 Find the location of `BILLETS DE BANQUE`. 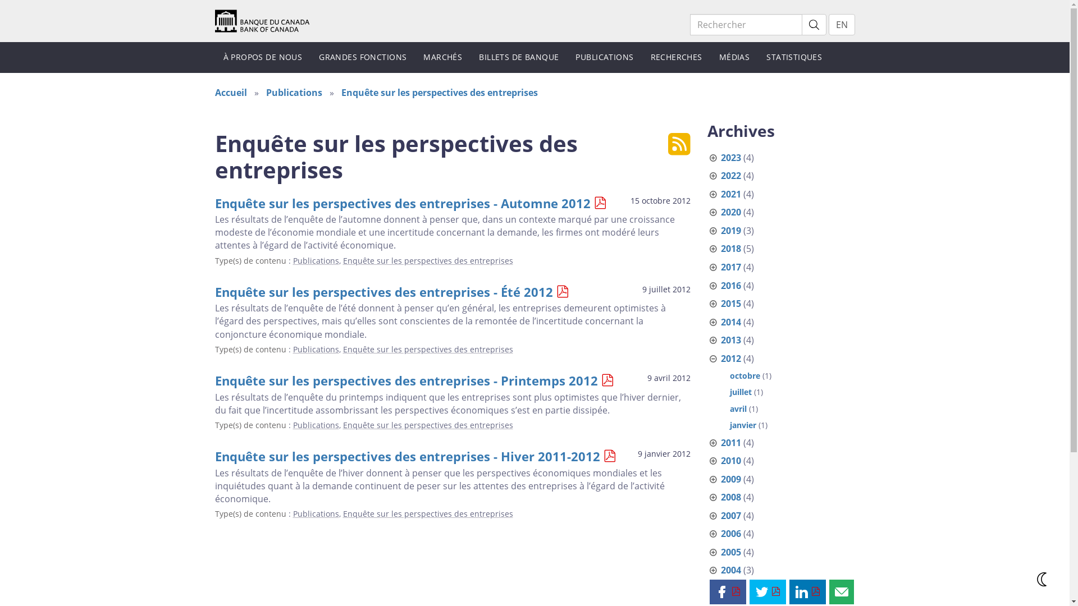

BILLETS DE BANQUE is located at coordinates (519, 57).